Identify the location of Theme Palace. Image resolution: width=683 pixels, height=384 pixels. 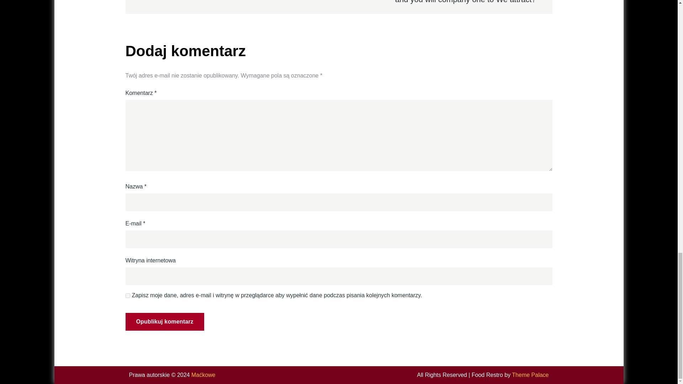
(530, 375).